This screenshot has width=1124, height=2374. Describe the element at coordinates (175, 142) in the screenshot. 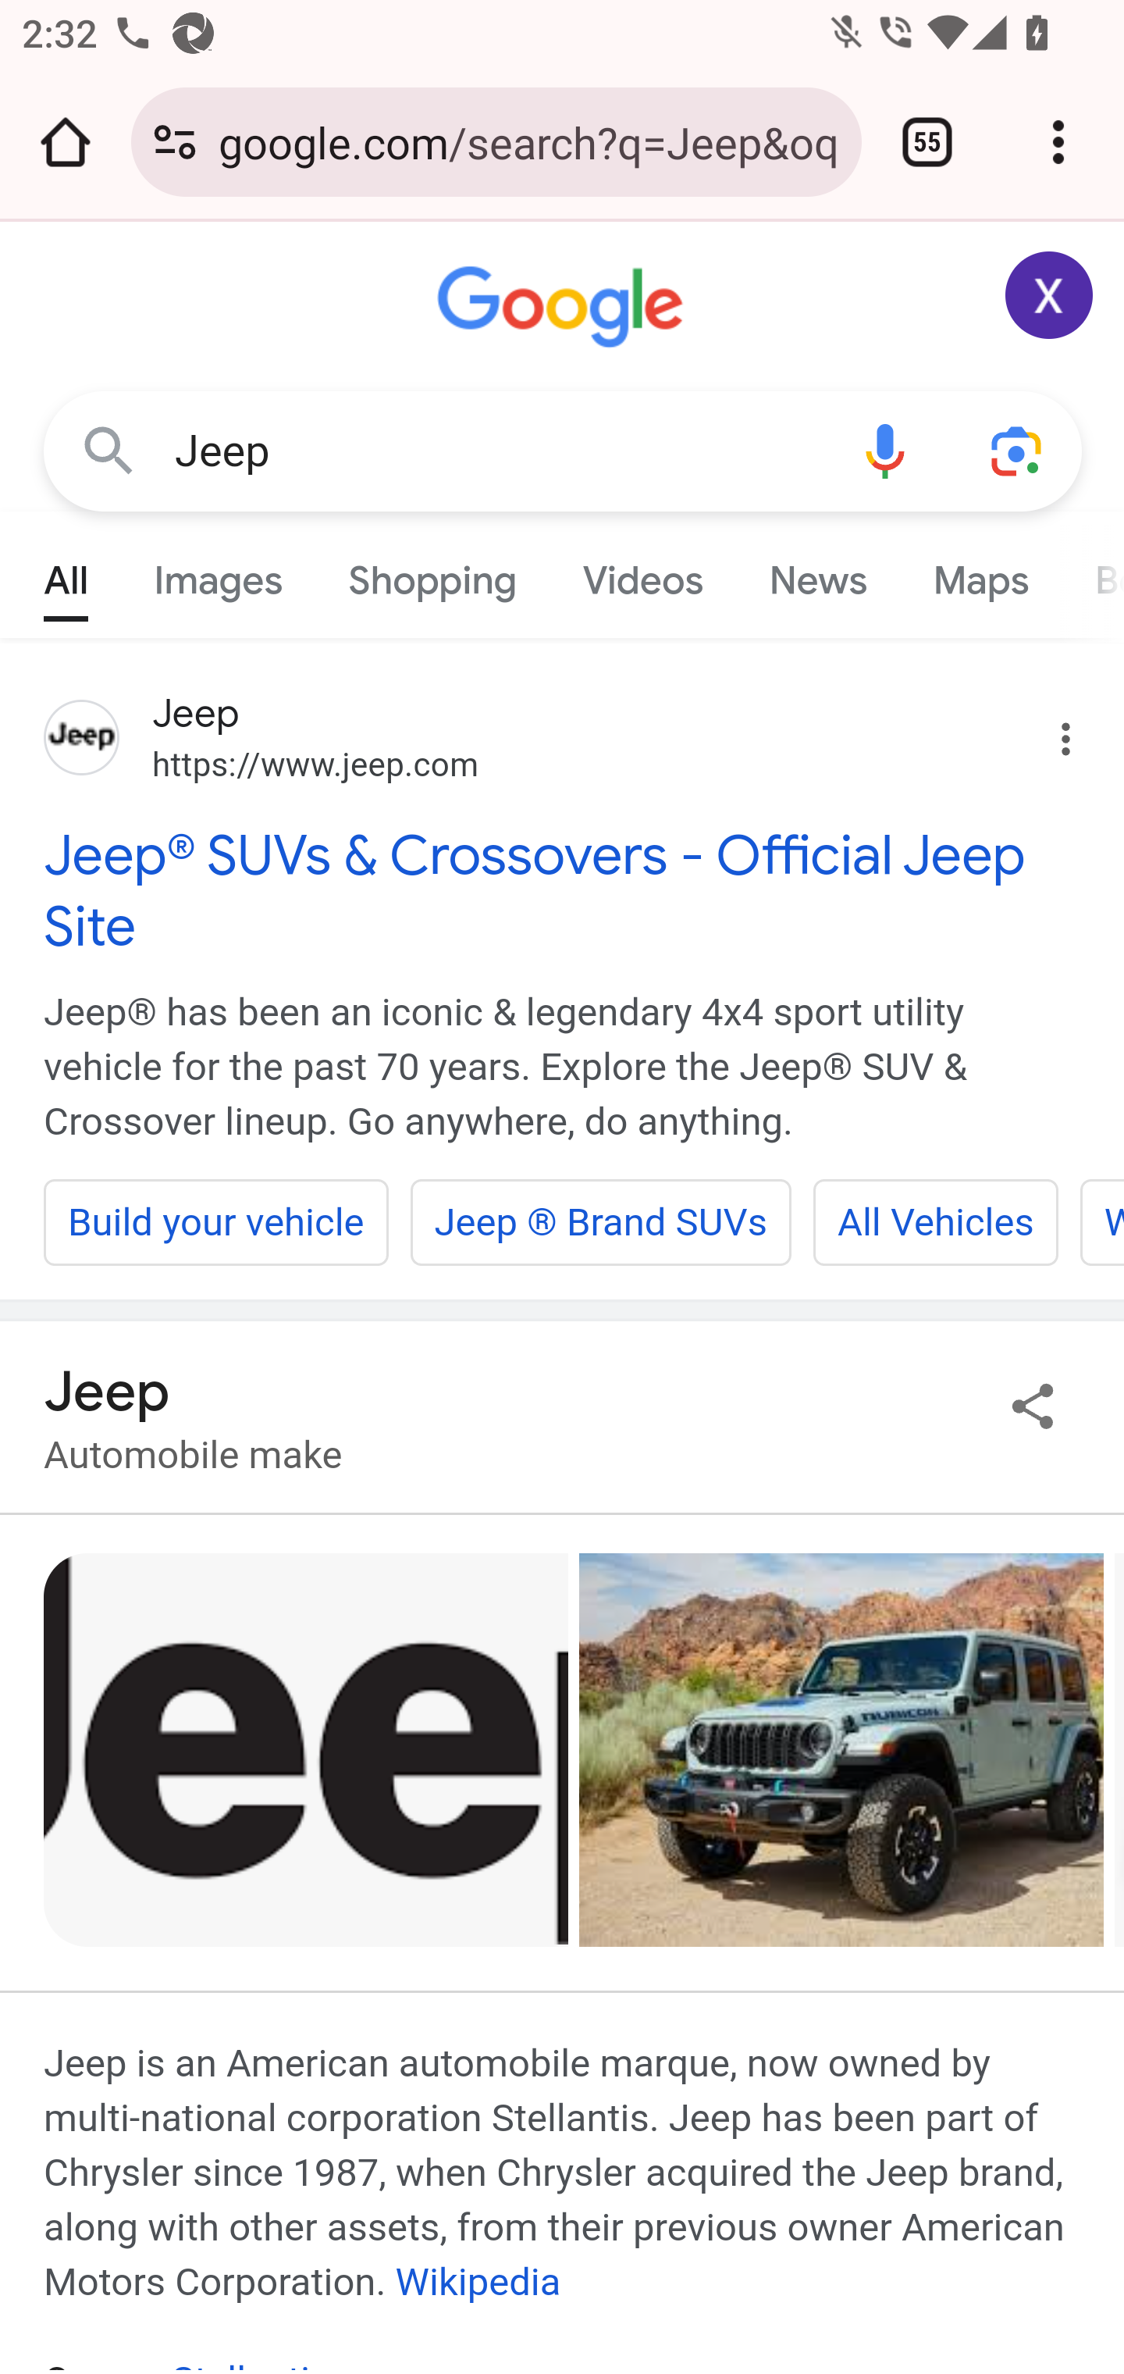

I see `Connection is secure` at that location.